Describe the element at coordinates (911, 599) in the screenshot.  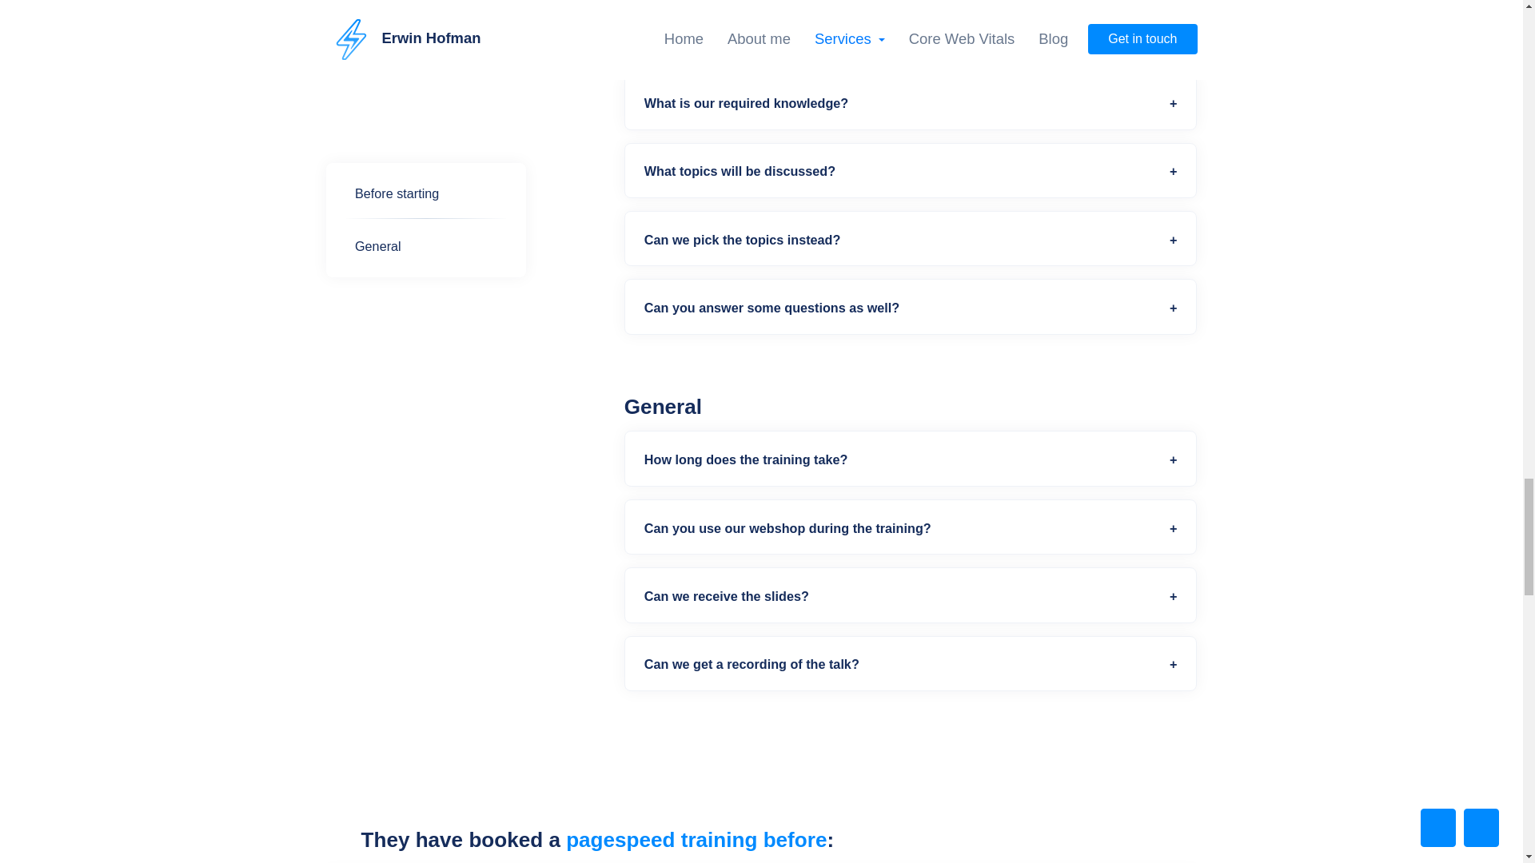
I see `Can we receive the slides?` at that location.